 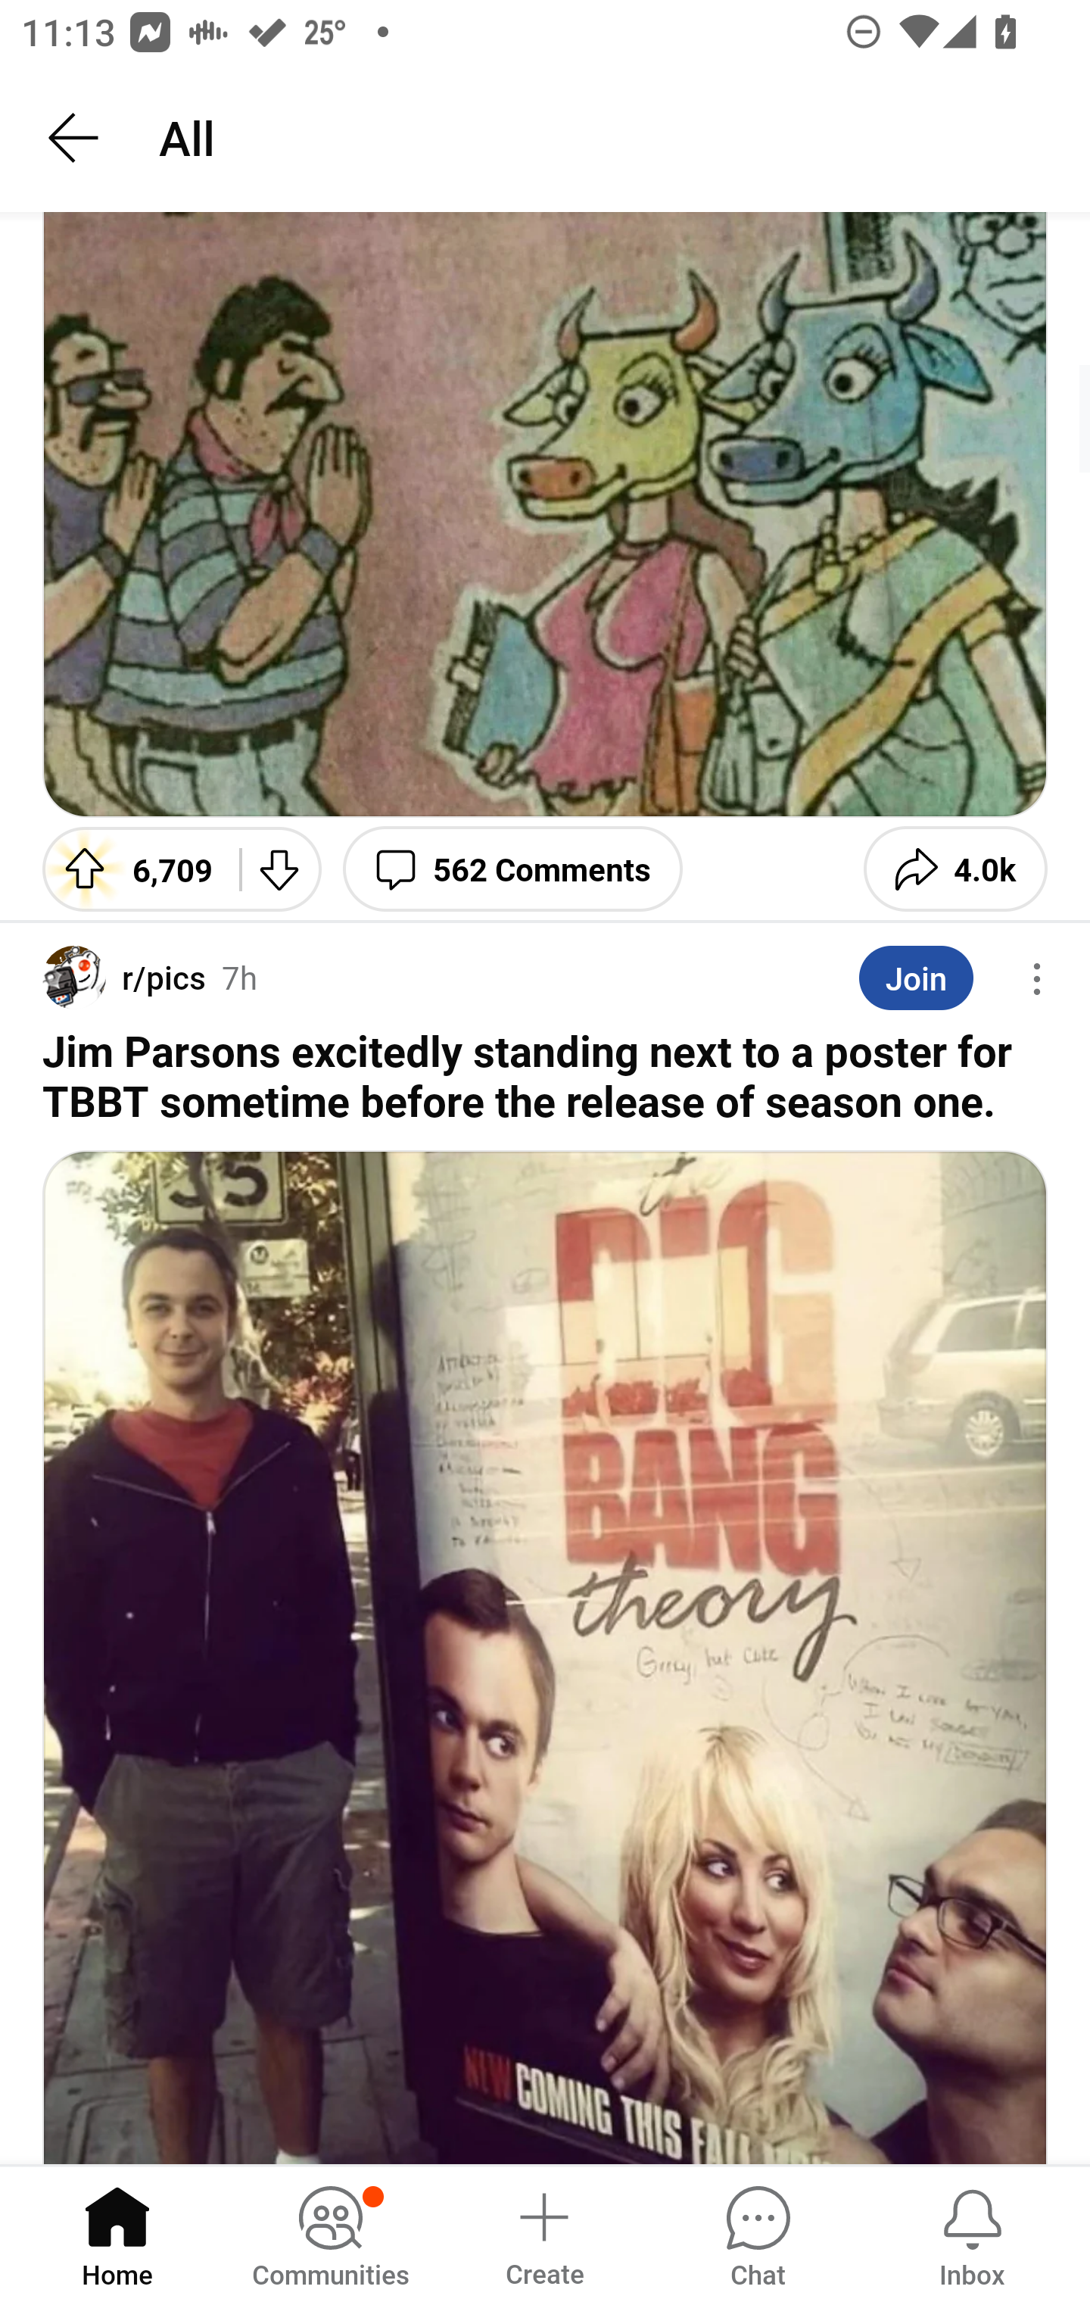 What do you see at coordinates (1037, 979) in the screenshot?
I see `Overflow menu` at bounding box center [1037, 979].